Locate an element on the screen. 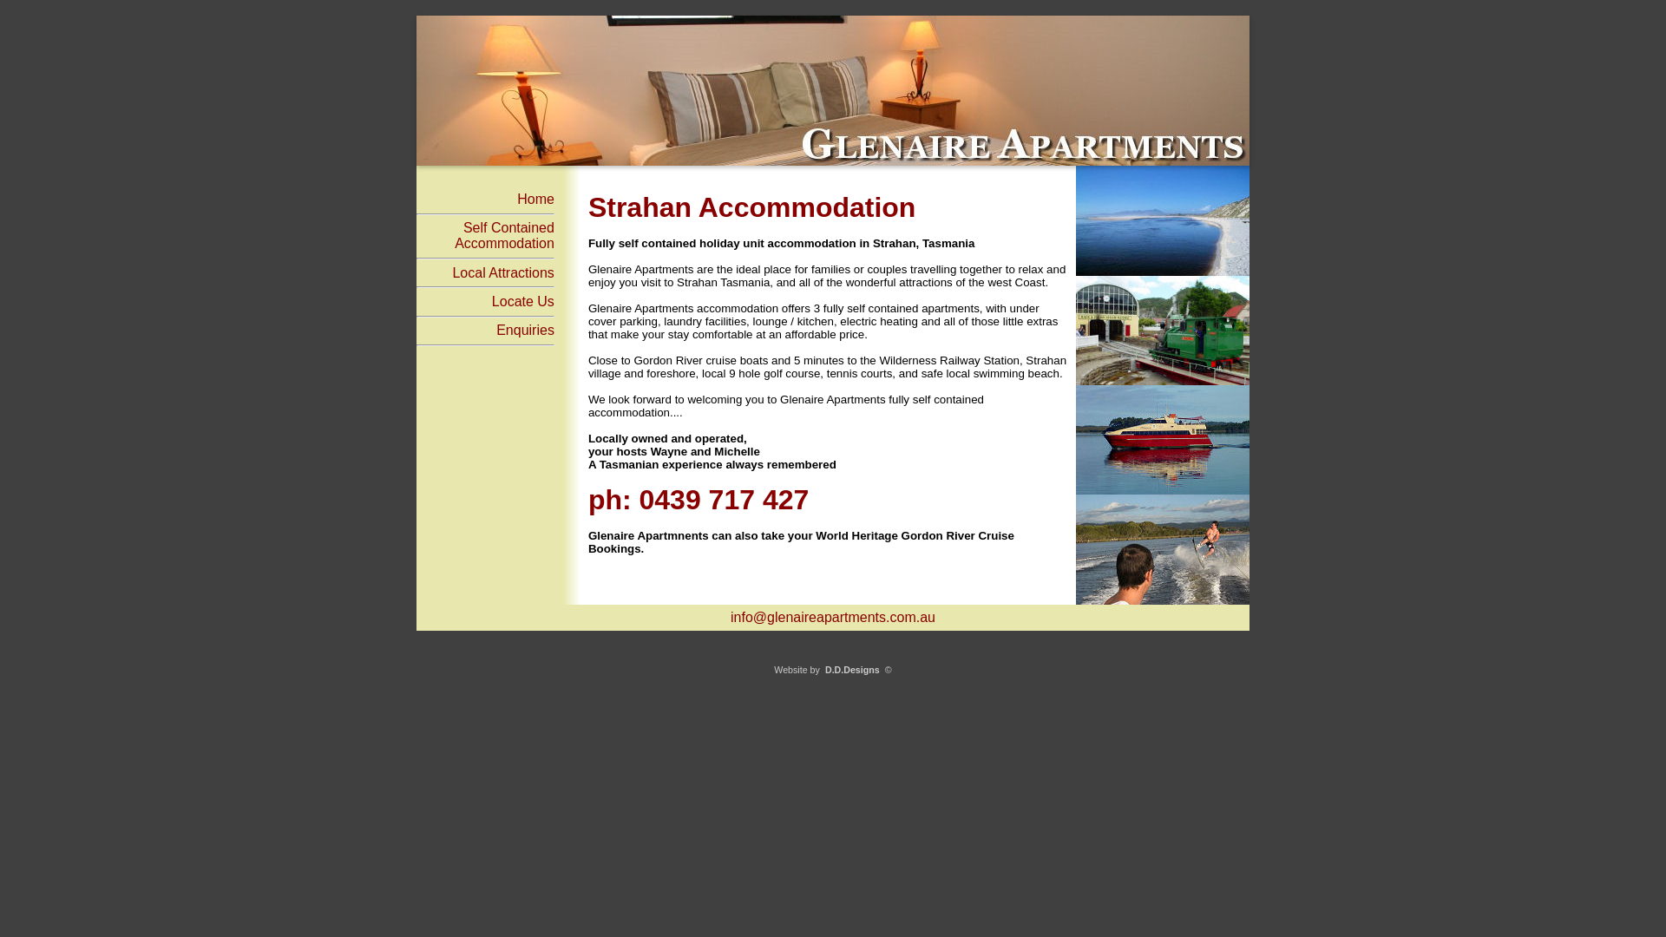 This screenshot has height=937, width=1666. Self Contained
Accommodation is located at coordinates (505, 236).